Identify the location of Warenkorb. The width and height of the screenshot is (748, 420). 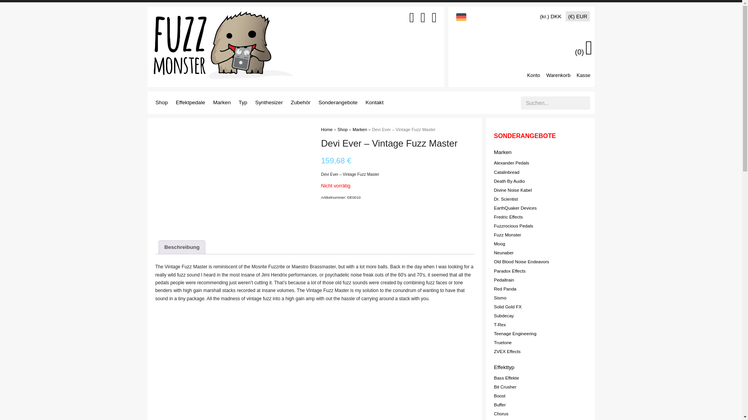
(558, 75).